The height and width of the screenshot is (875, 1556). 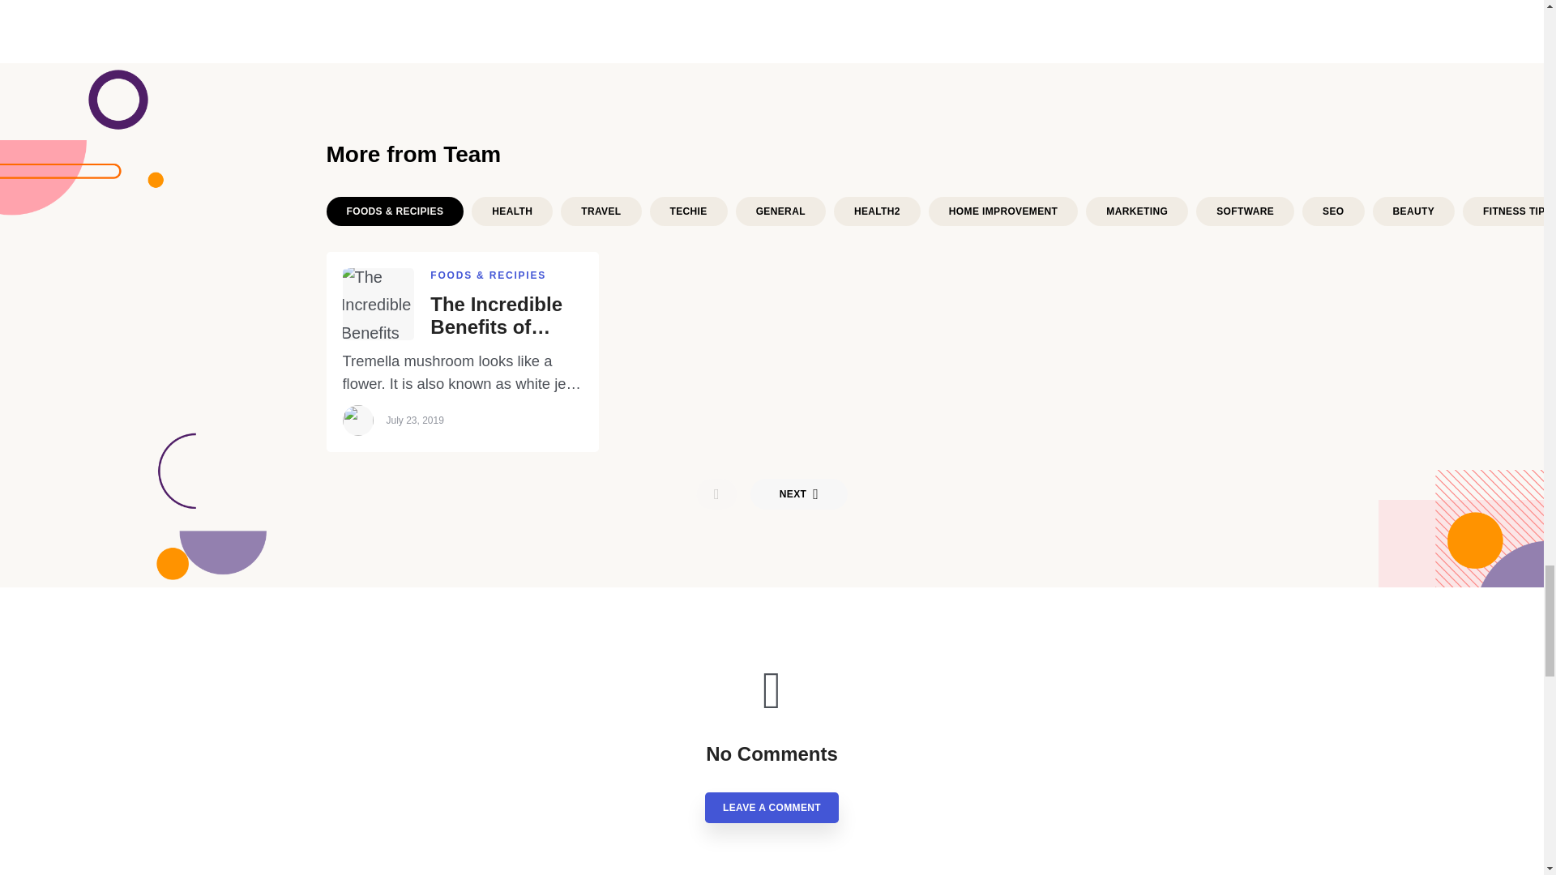 What do you see at coordinates (601, 211) in the screenshot?
I see `TRAVEL` at bounding box center [601, 211].